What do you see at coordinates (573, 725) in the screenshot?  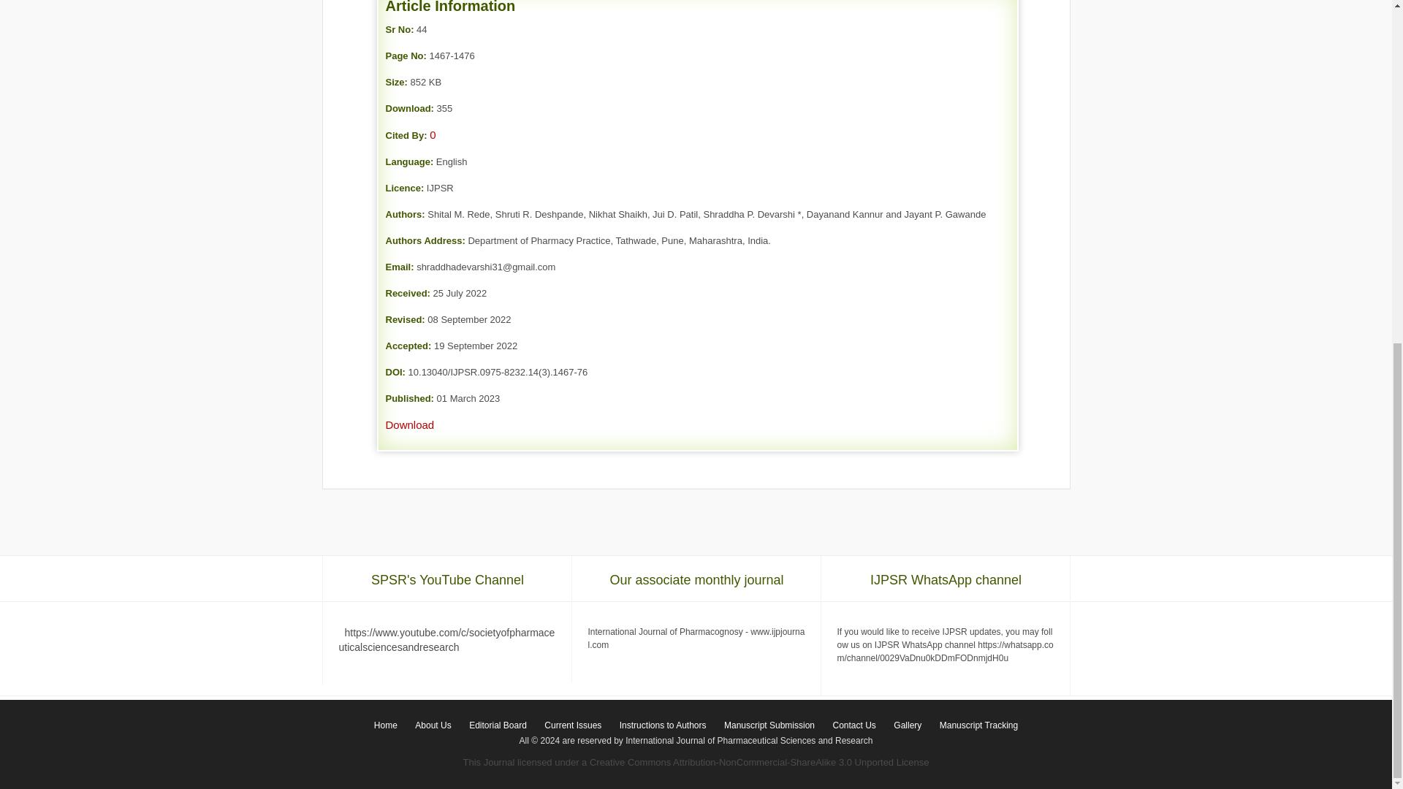 I see `Current Issues` at bounding box center [573, 725].